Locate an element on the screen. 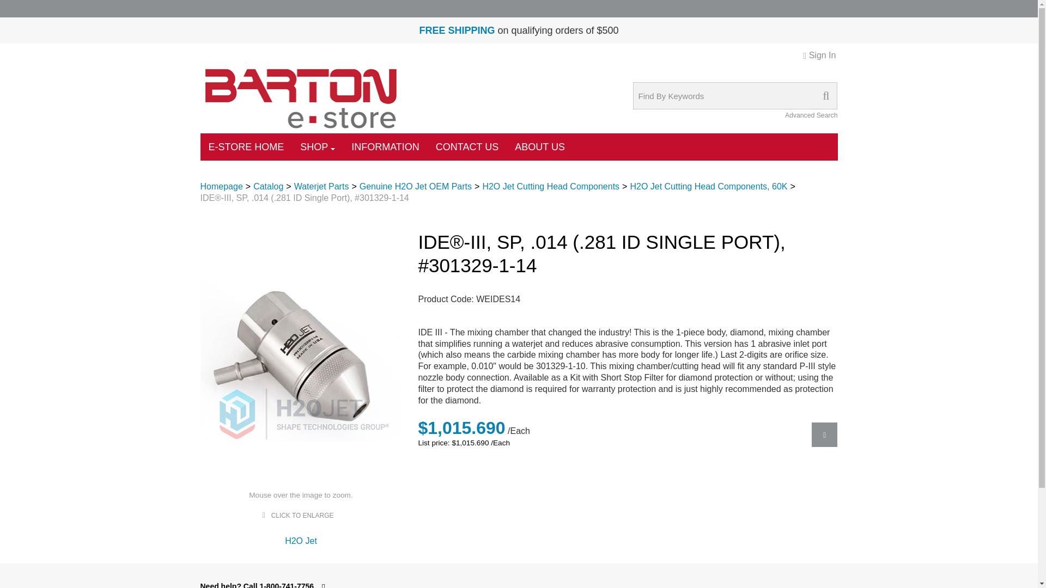  Advanced Search is located at coordinates (811, 115).